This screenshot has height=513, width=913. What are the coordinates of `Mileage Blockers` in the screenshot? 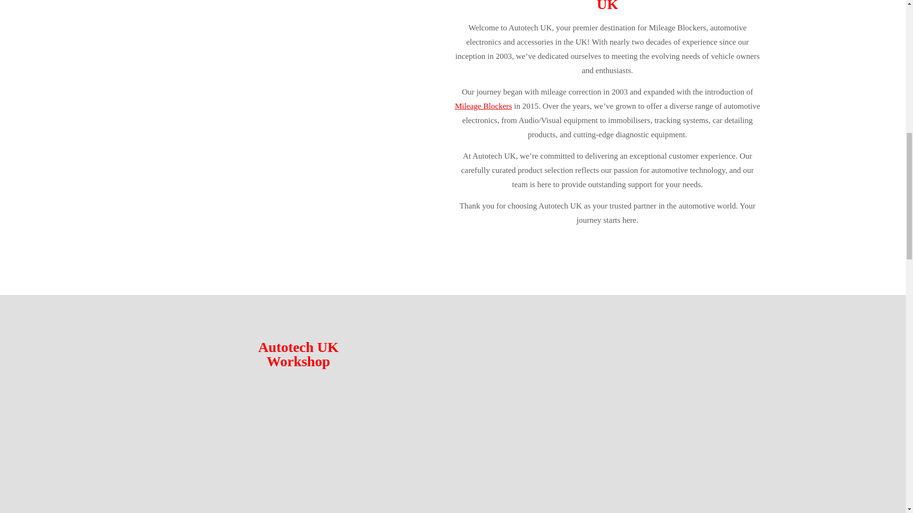 It's located at (483, 106).